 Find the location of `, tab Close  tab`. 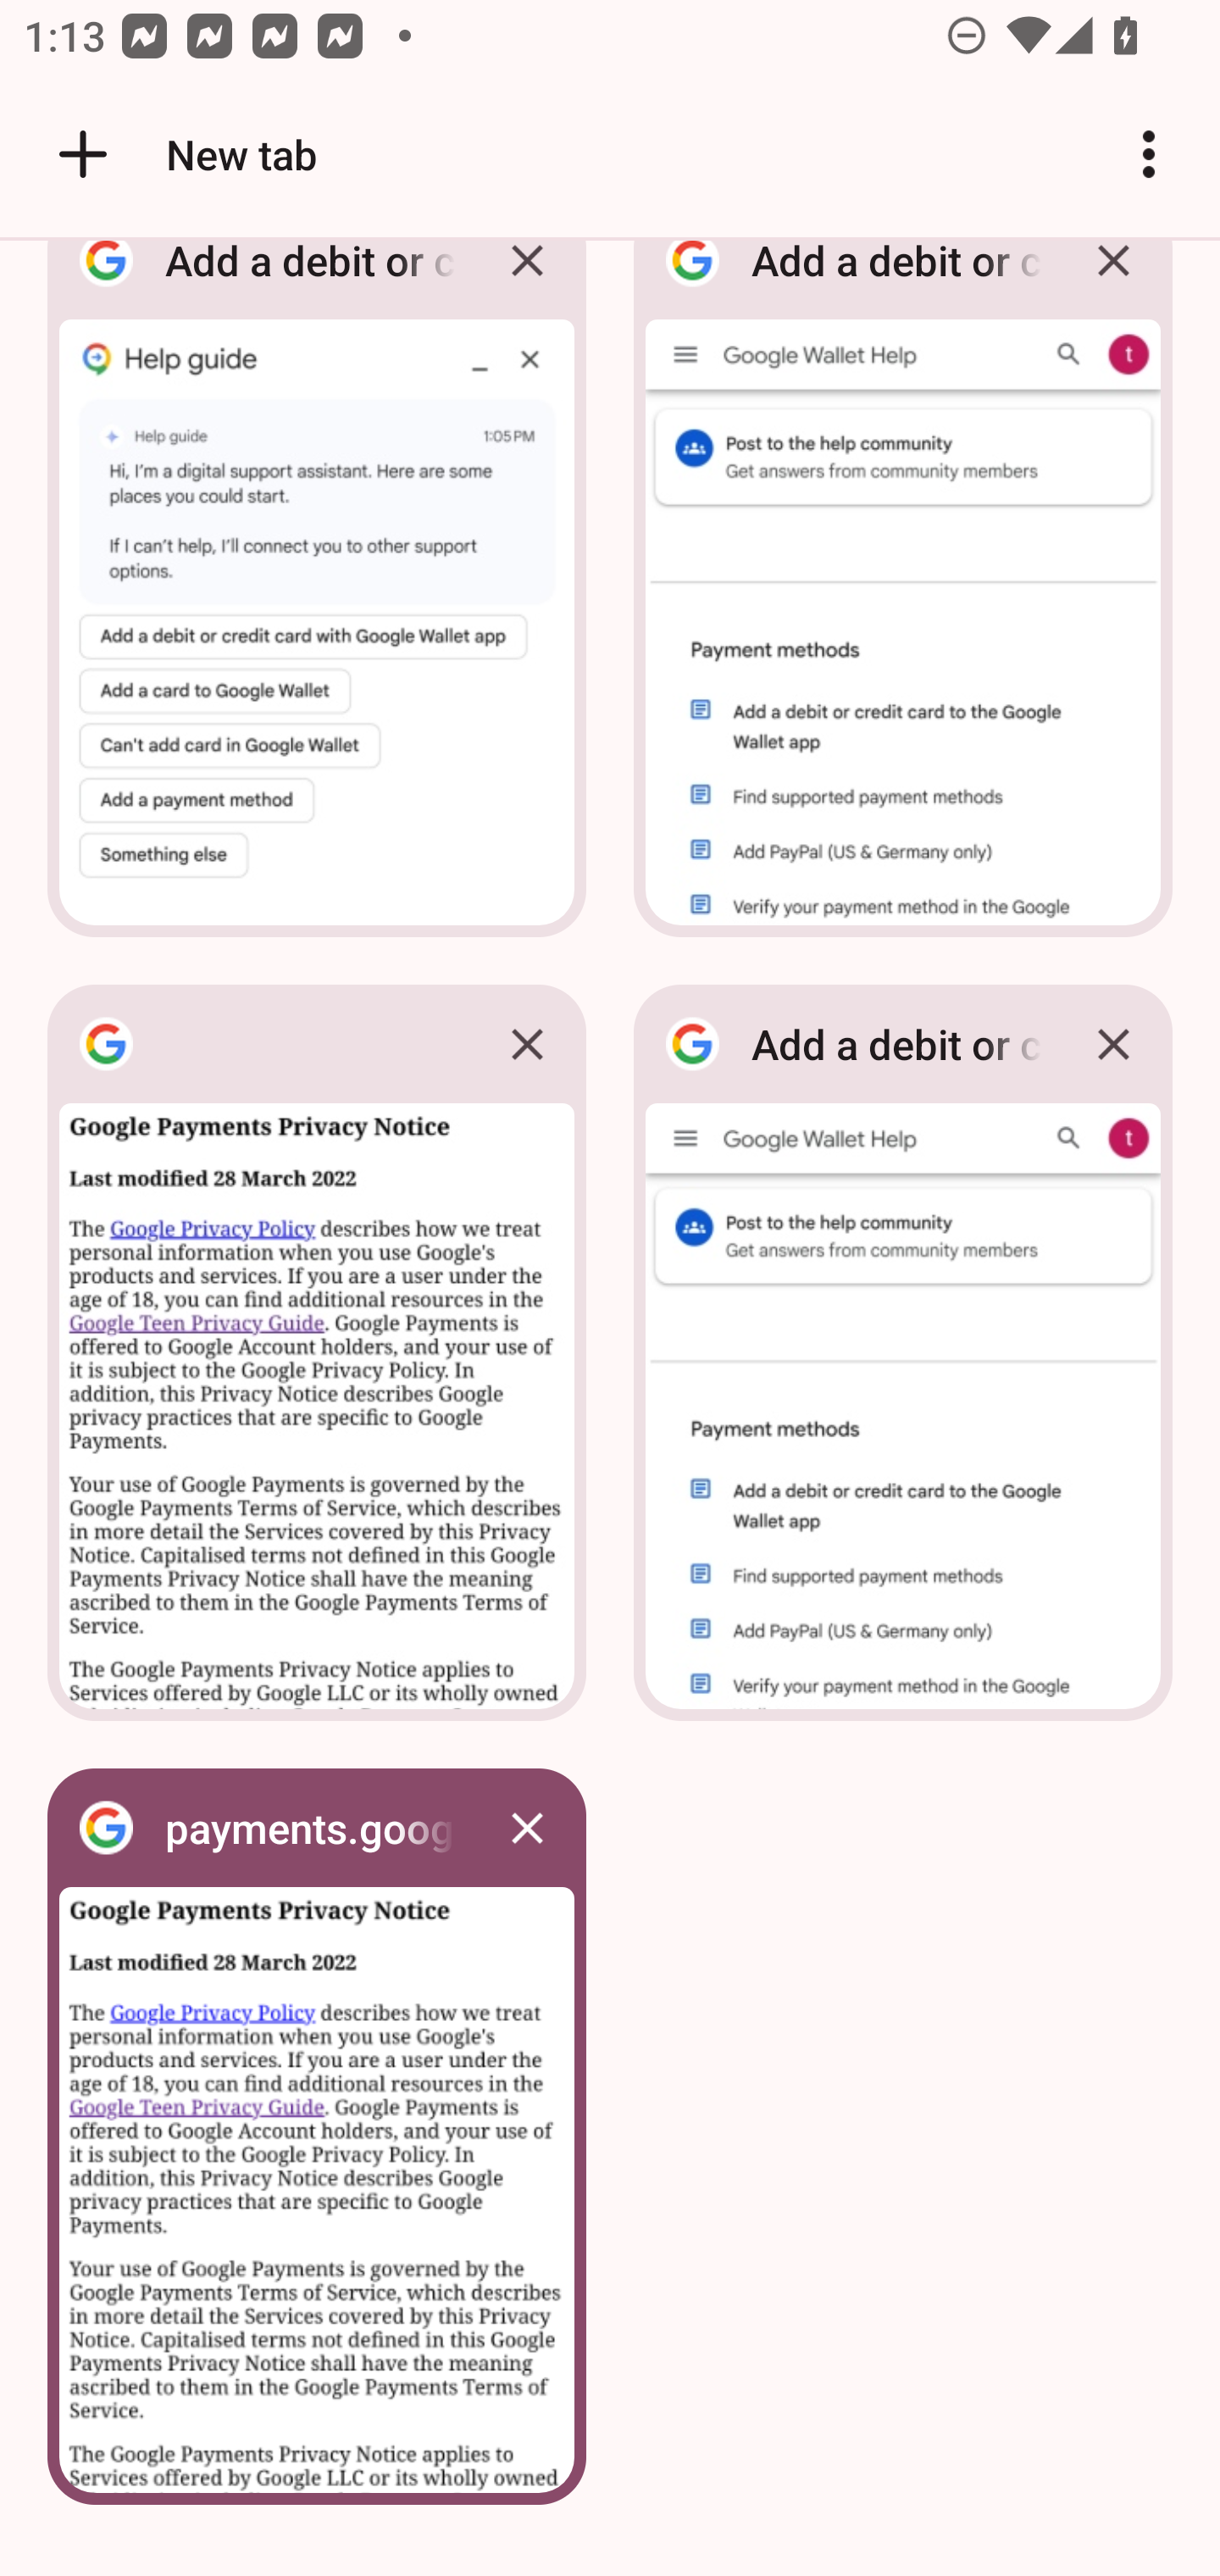

, tab Close  tab is located at coordinates (317, 1352).